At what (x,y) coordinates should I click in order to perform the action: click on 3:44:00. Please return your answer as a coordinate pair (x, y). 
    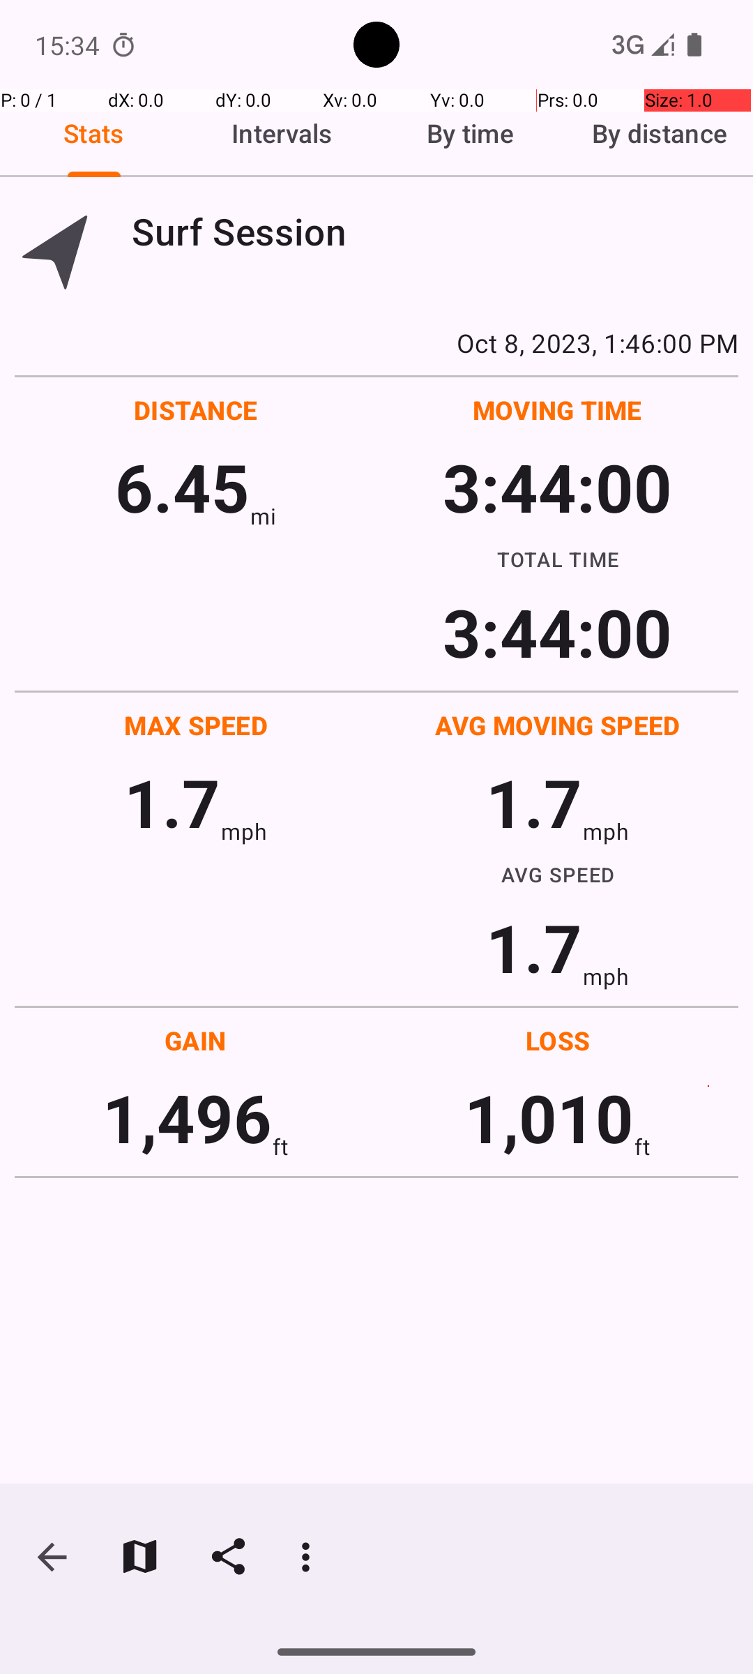
    Looking at the image, I should click on (557, 487).